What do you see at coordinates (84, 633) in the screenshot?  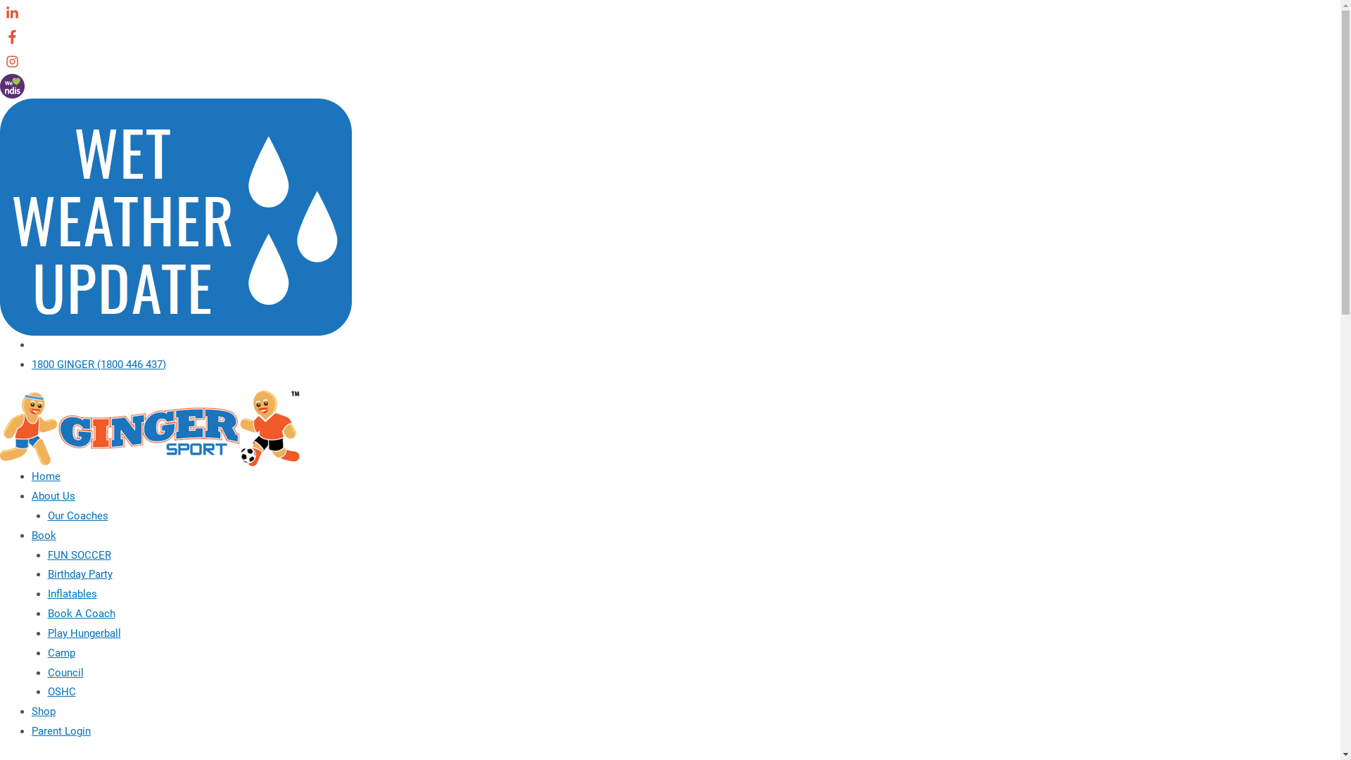 I see `Play Hungerball` at bounding box center [84, 633].